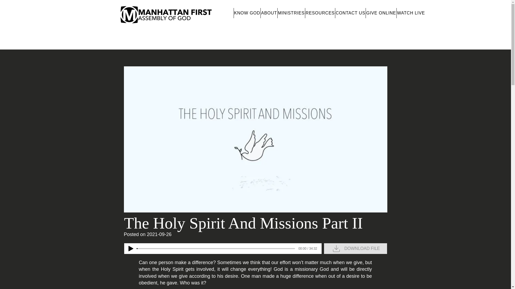 The width and height of the screenshot is (515, 289). I want to click on GIVE ONLINE, so click(381, 13).